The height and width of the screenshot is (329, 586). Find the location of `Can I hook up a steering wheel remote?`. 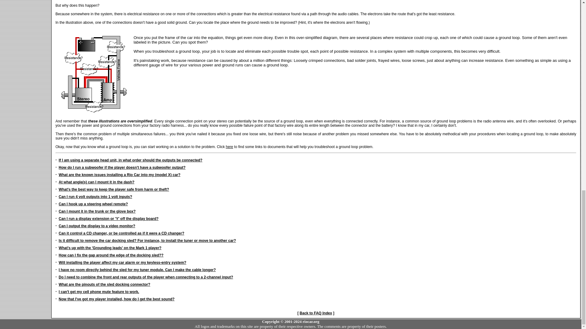

Can I hook up a steering wheel remote? is located at coordinates (93, 204).